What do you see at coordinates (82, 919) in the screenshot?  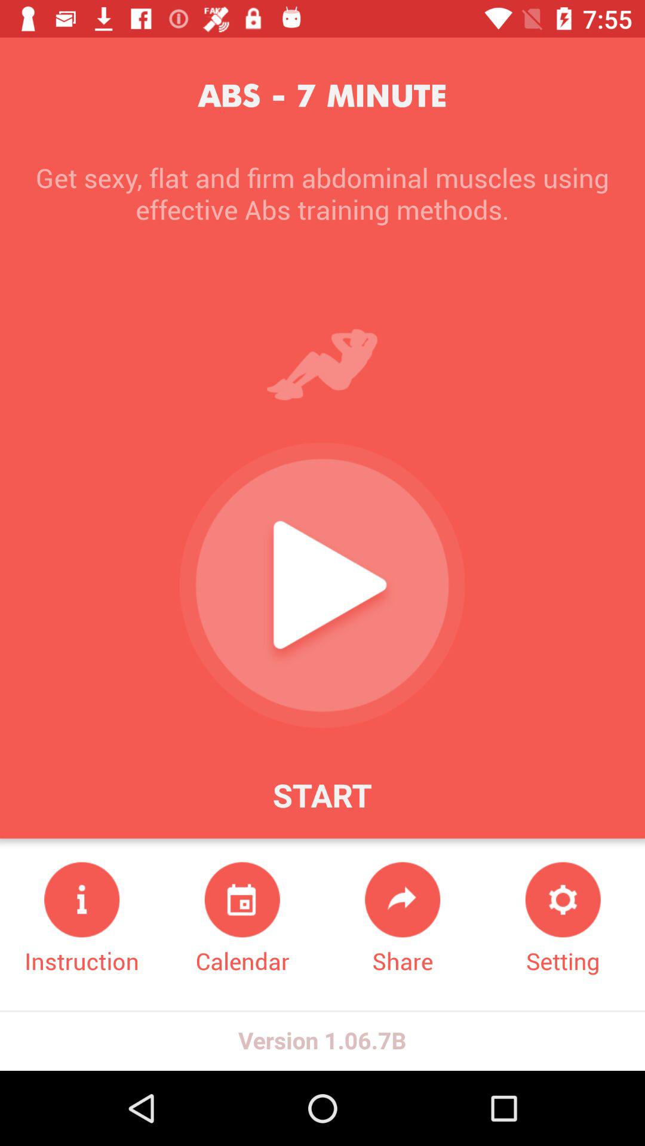 I see `open the instruction at the bottom left corner` at bounding box center [82, 919].